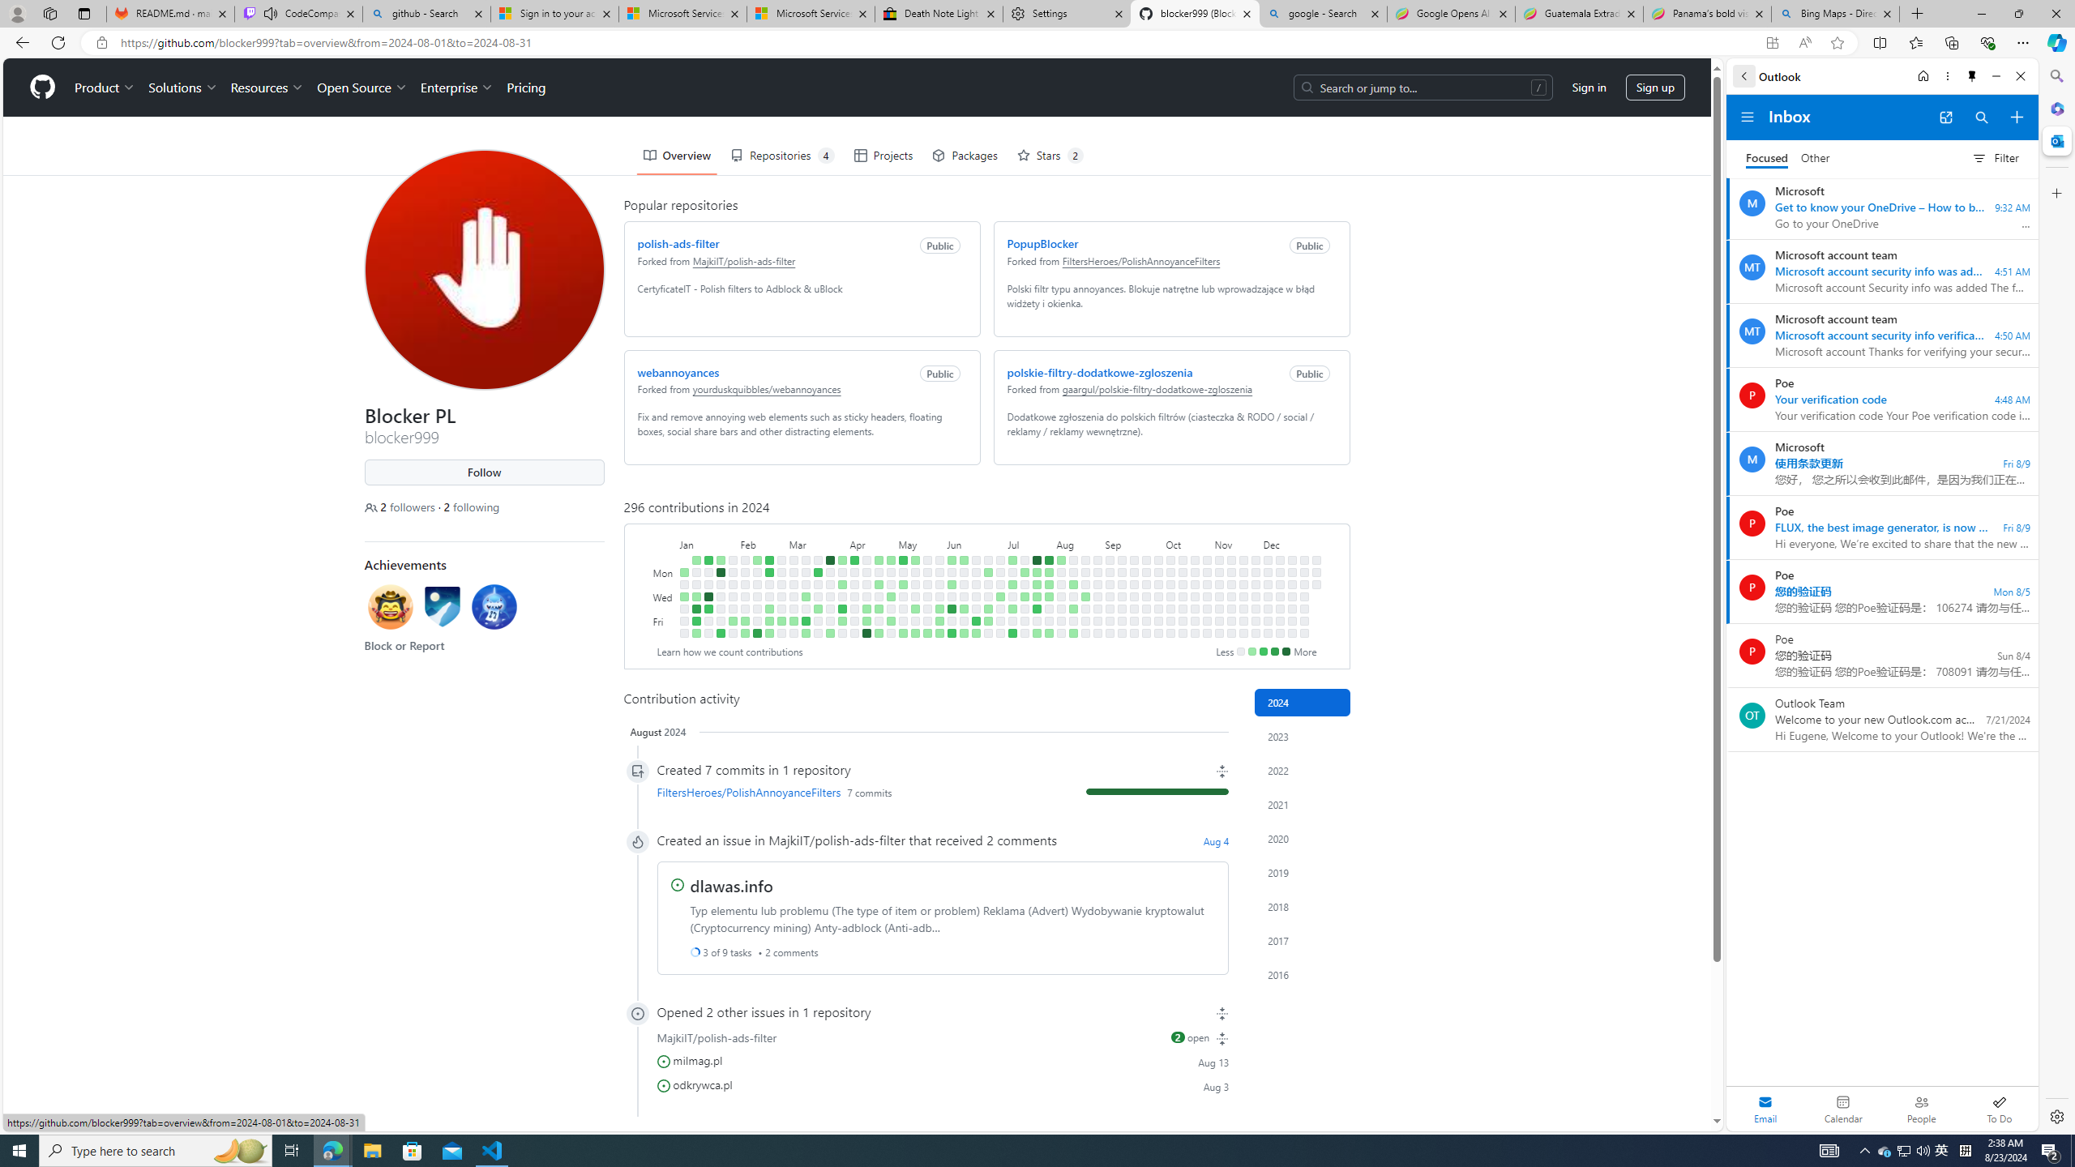  Describe the element at coordinates (1183, 572) in the screenshot. I see `No contributions on October 14th.` at that location.